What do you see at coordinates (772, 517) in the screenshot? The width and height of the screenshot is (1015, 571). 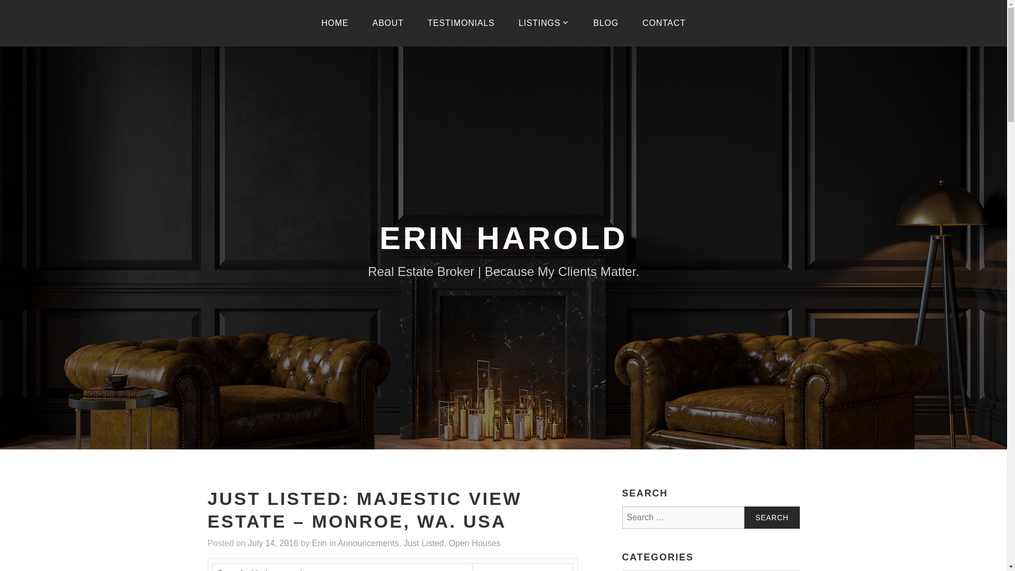 I see `Search` at bounding box center [772, 517].